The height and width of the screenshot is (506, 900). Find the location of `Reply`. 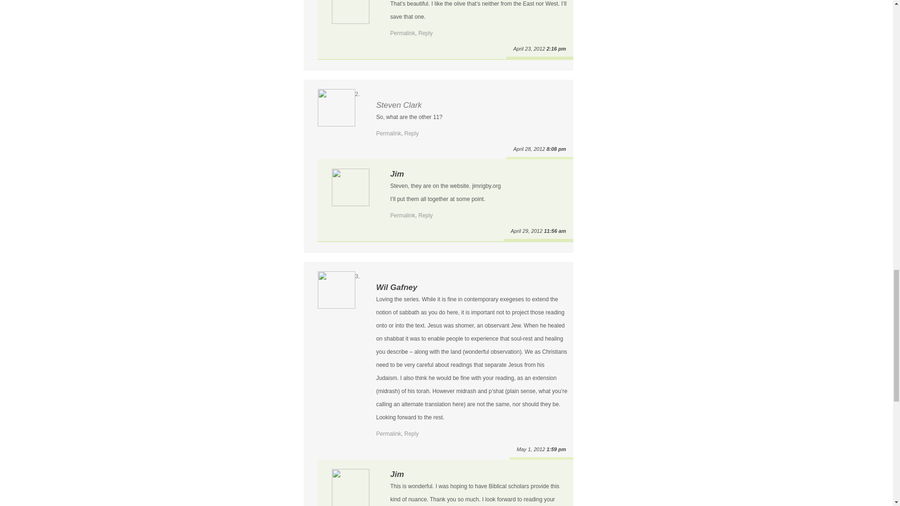

Reply is located at coordinates (412, 133).